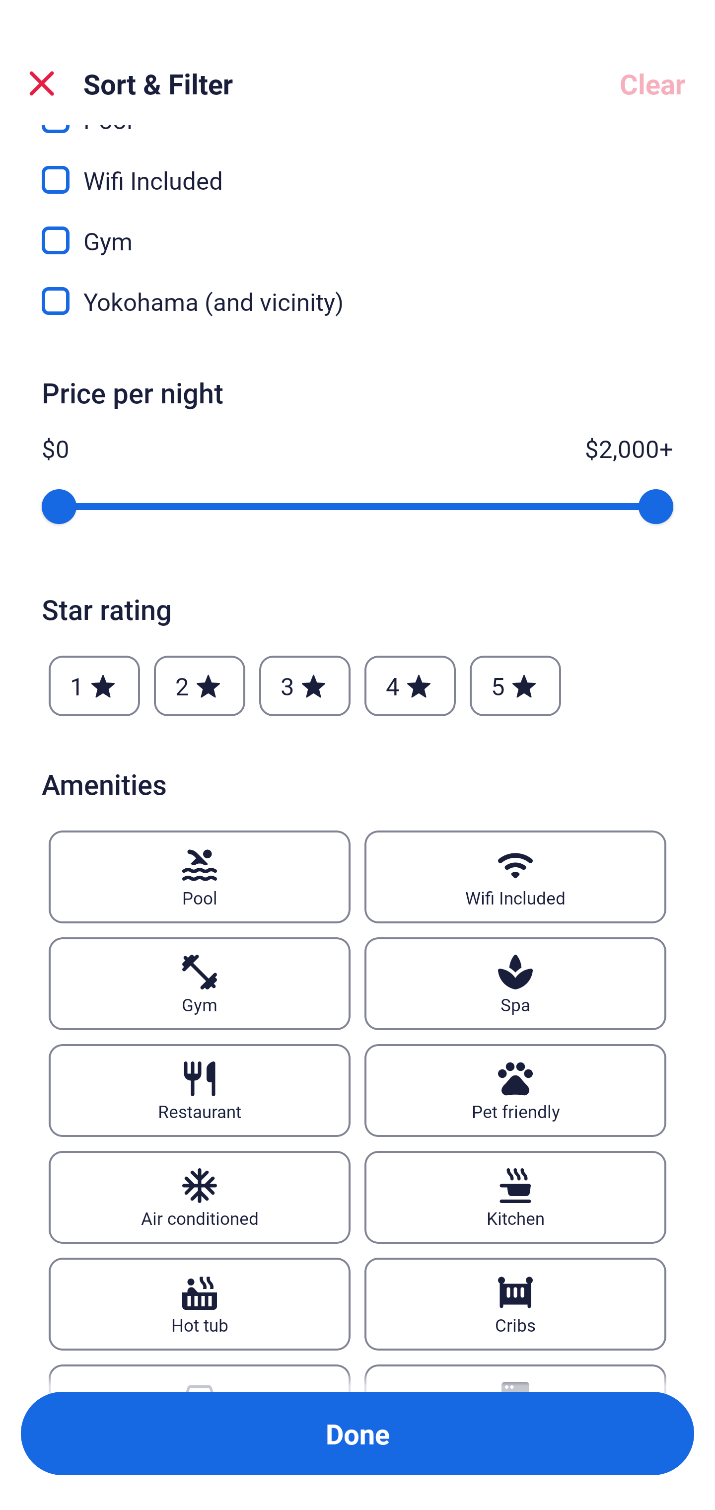  Describe the element at coordinates (515, 1197) in the screenshot. I see `Kitchen` at that location.